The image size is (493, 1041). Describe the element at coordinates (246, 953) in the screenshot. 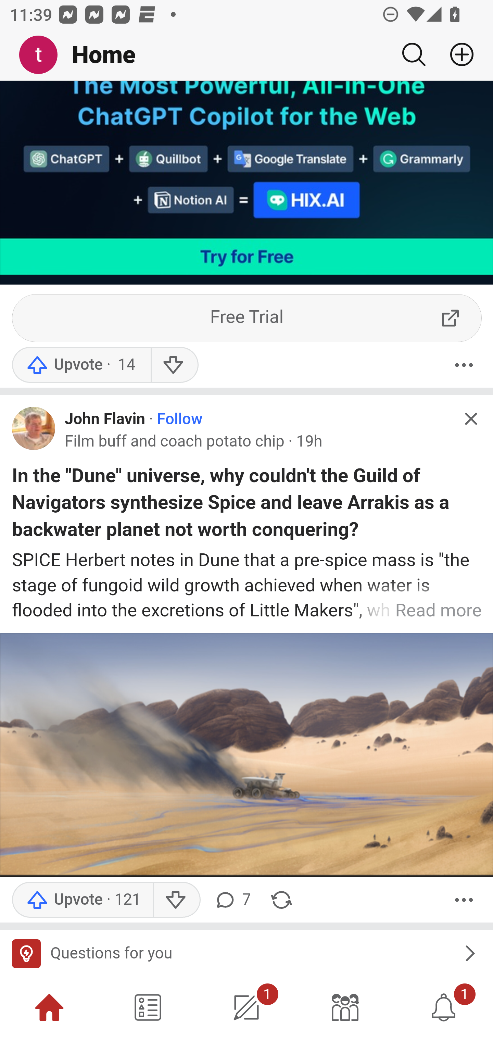

I see `Questions for you` at that location.